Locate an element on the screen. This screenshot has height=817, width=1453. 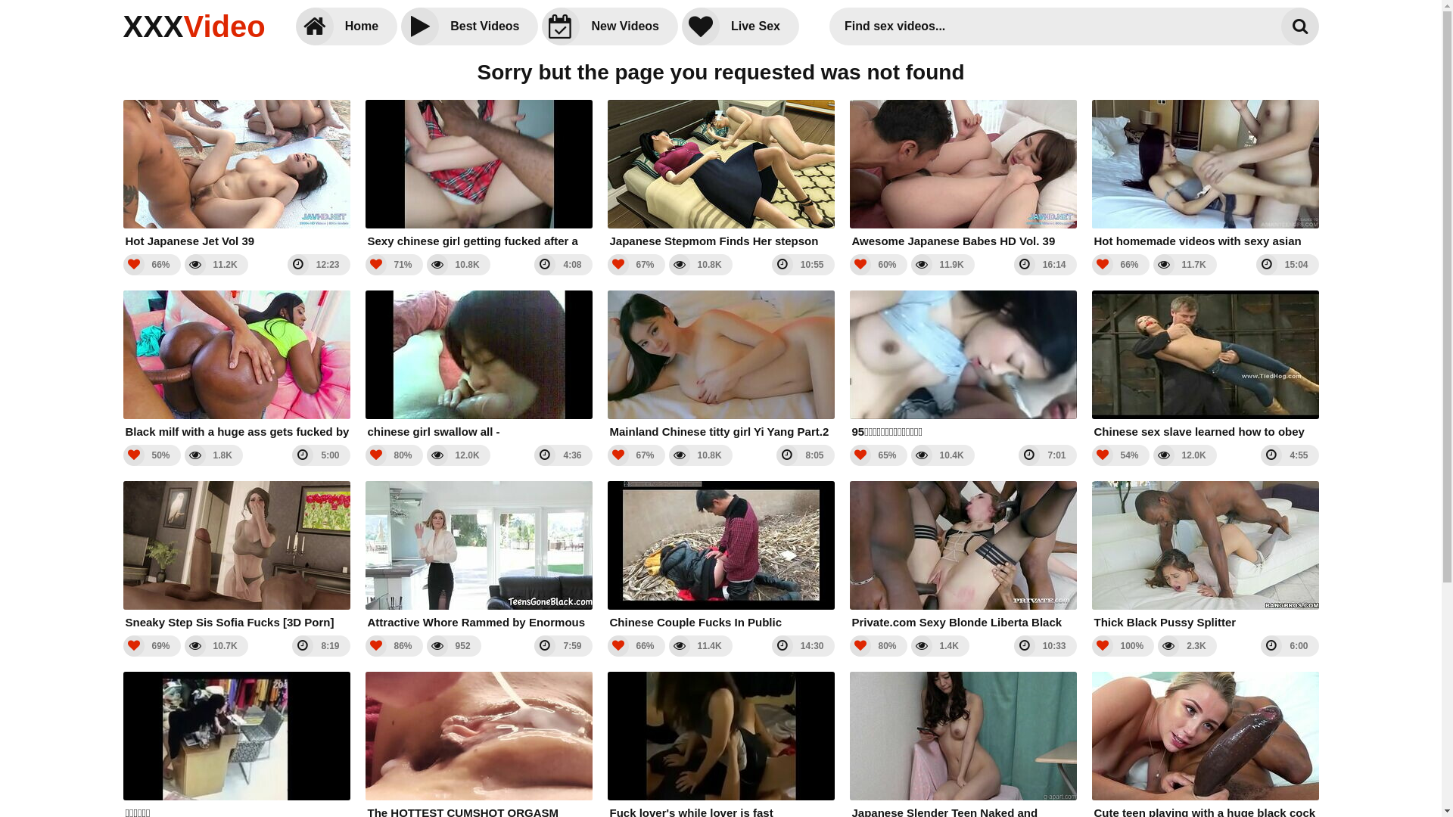
Chinese Couple Fucks In Public is located at coordinates (720, 555).